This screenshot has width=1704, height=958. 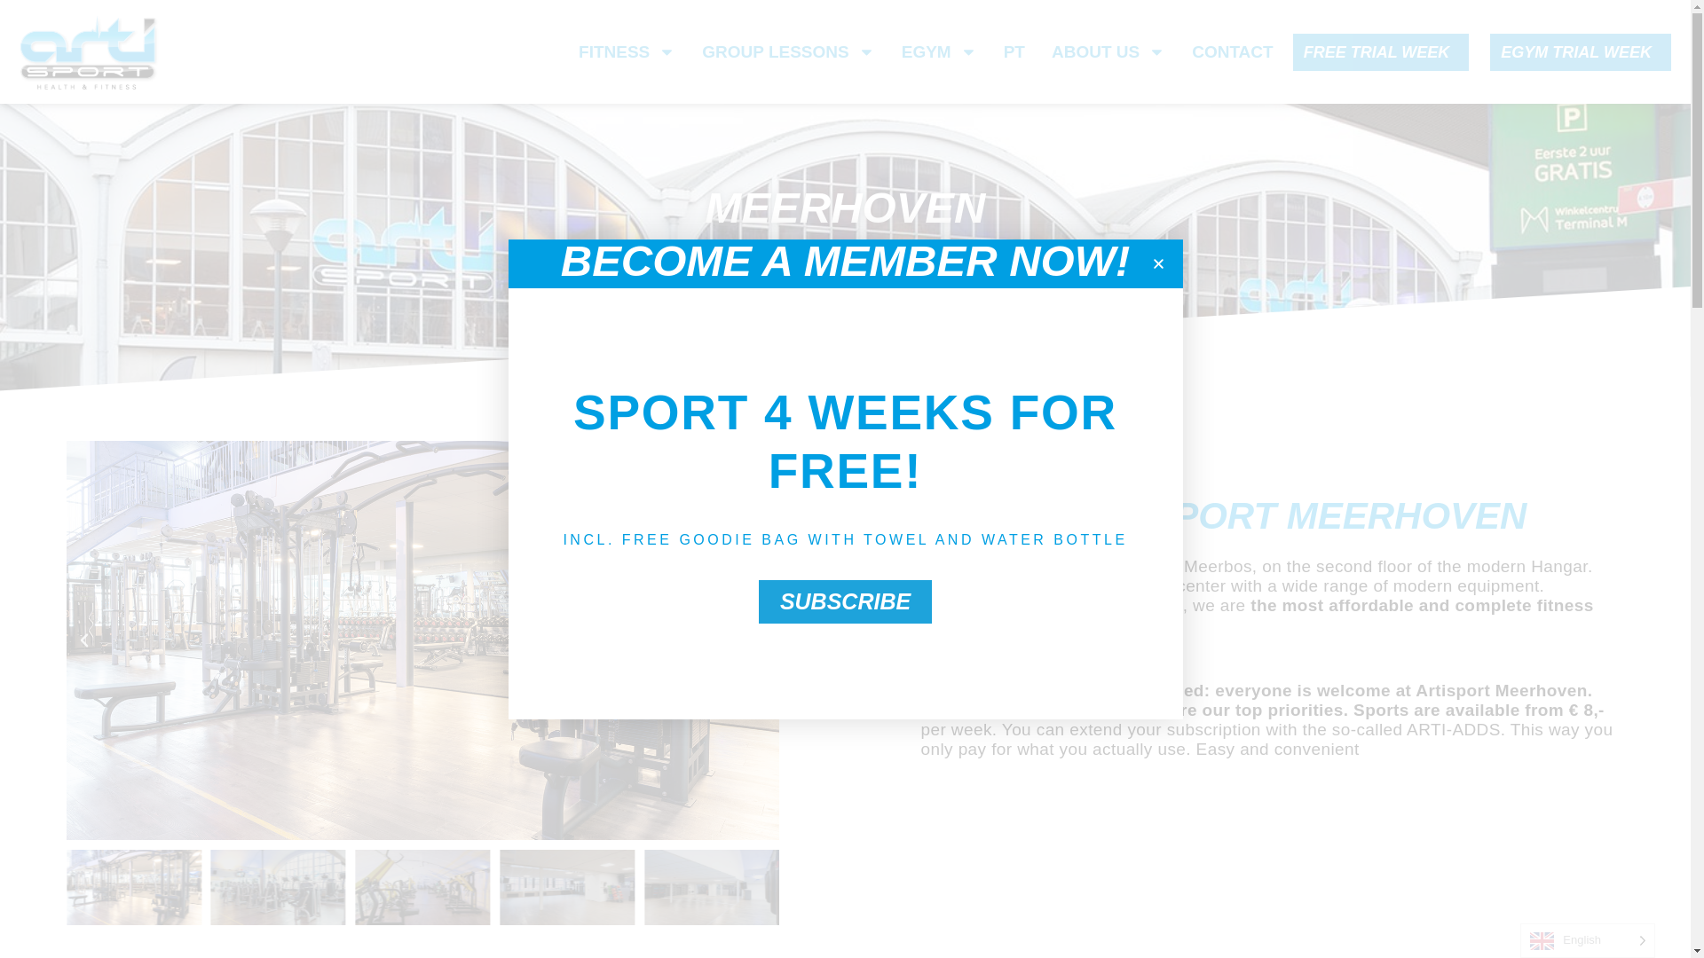 I want to click on CONTACT, so click(x=1232, y=51).